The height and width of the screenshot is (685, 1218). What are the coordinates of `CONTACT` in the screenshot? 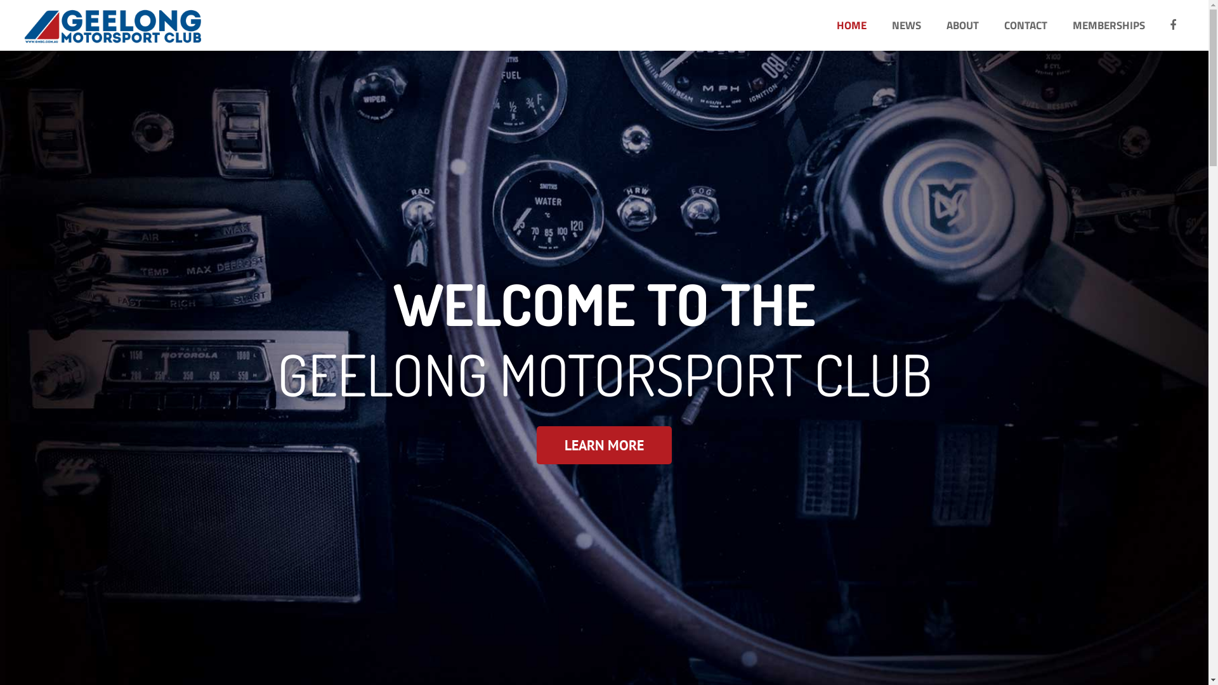 It's located at (1026, 25).